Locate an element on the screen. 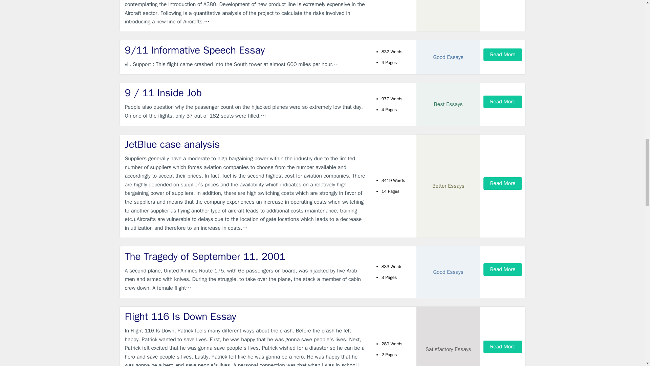 This screenshot has height=366, width=650. Read More is located at coordinates (502, 55).